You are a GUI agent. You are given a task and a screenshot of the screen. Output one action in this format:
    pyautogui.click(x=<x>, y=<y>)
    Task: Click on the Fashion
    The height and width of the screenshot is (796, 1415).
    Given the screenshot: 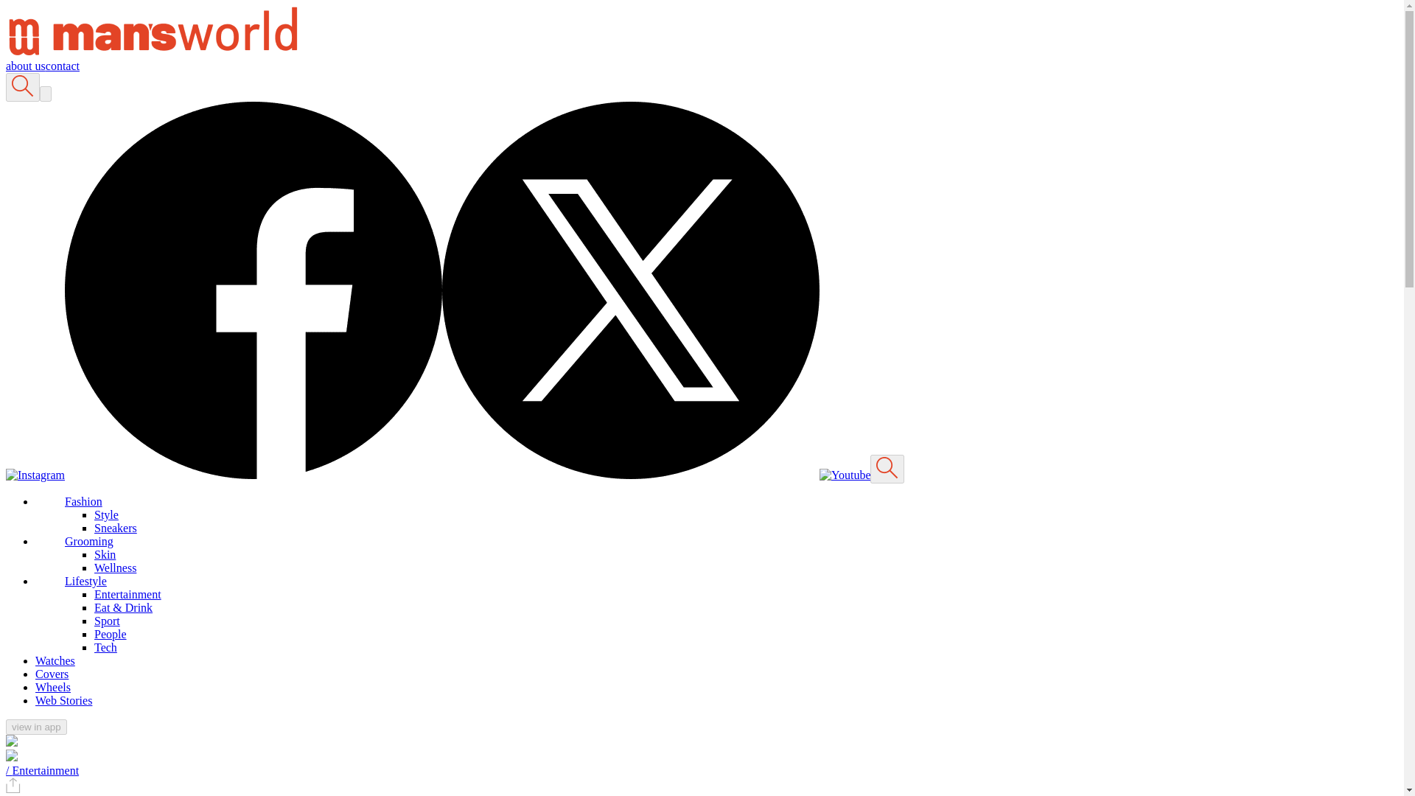 What is the action you would take?
    pyautogui.click(x=83, y=501)
    